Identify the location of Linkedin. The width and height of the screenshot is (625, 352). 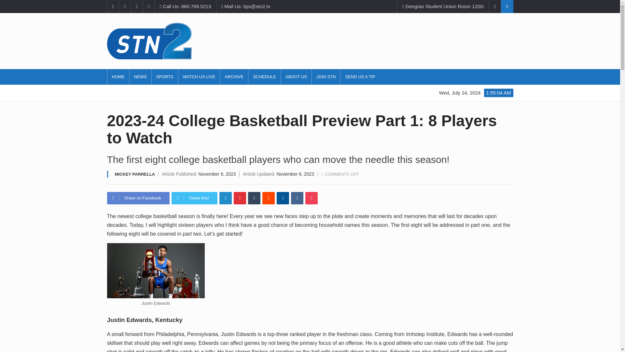
(225, 198).